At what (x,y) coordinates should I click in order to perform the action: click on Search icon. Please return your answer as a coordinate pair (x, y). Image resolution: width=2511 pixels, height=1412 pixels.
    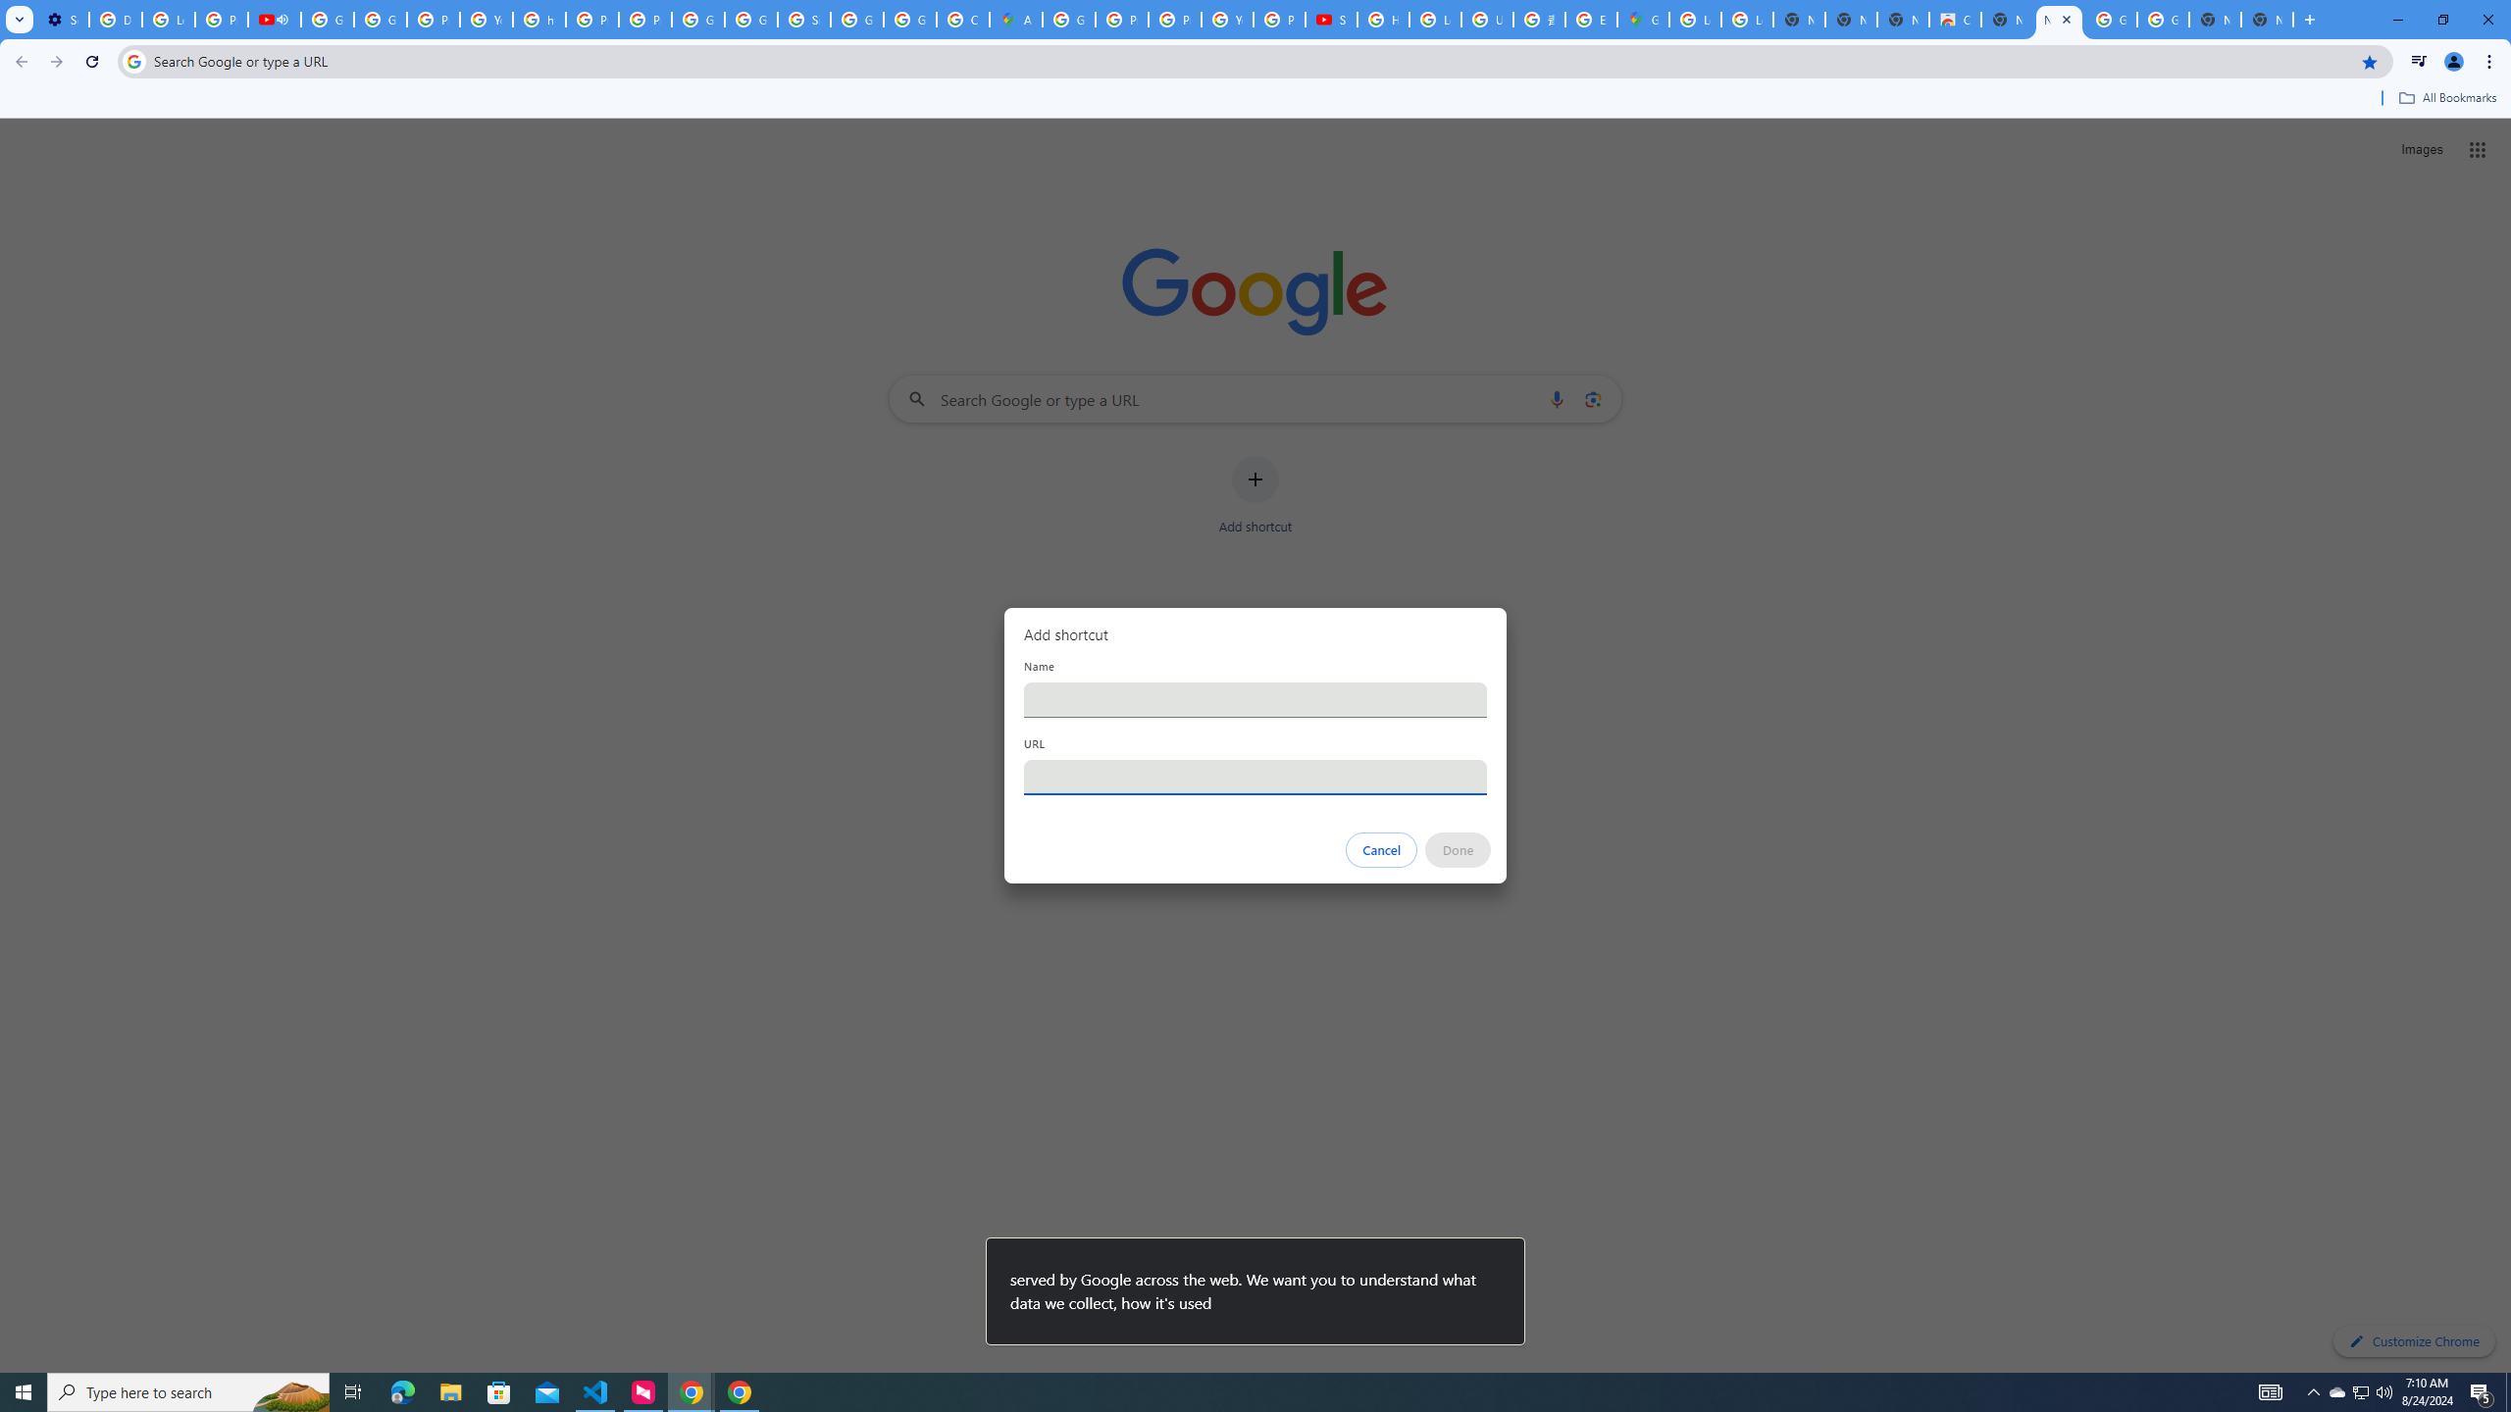
    Looking at the image, I should click on (133, 61).